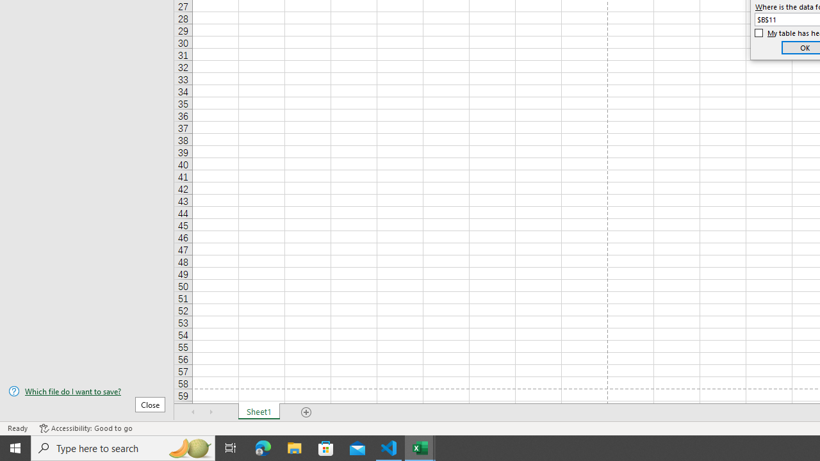 Image resolution: width=820 pixels, height=461 pixels. Describe the element at coordinates (193, 412) in the screenshot. I see `Scroll Left` at that location.